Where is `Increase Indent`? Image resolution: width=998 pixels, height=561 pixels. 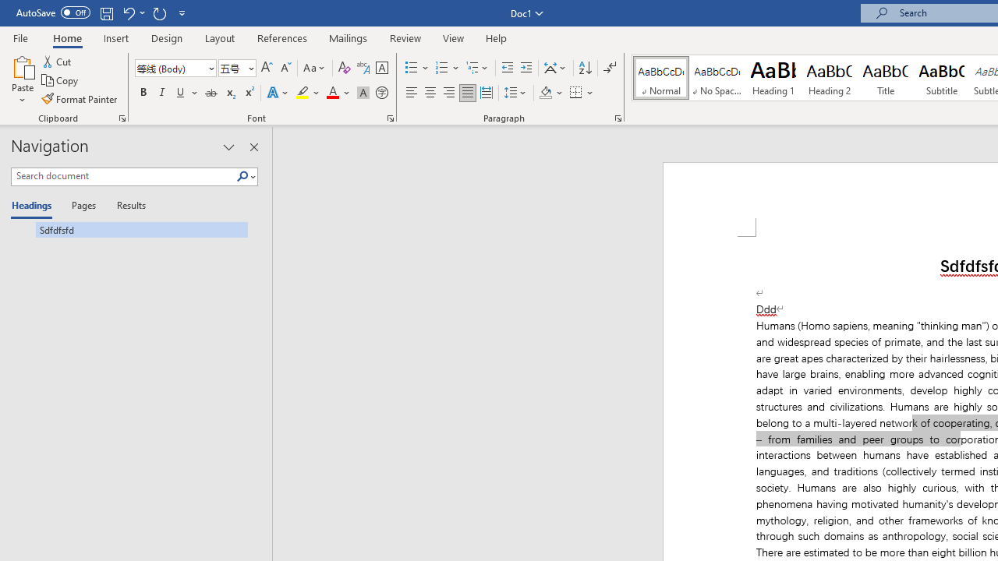
Increase Indent is located at coordinates (526, 69).